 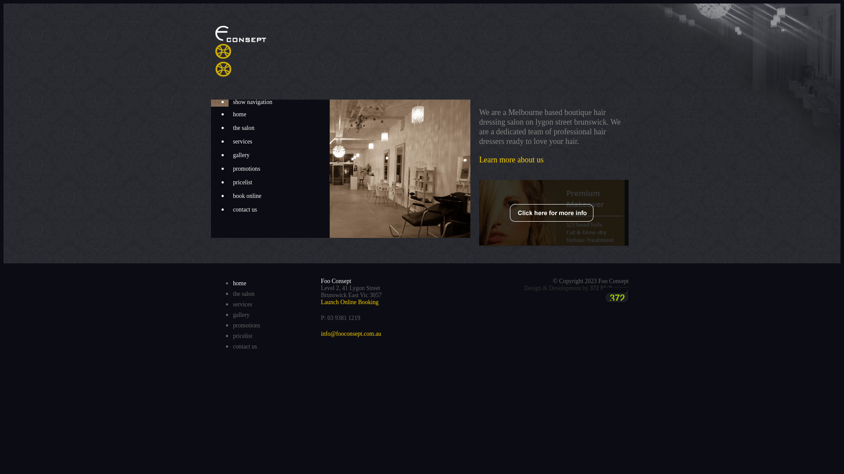 I want to click on Launch Online Booking, so click(x=350, y=302).